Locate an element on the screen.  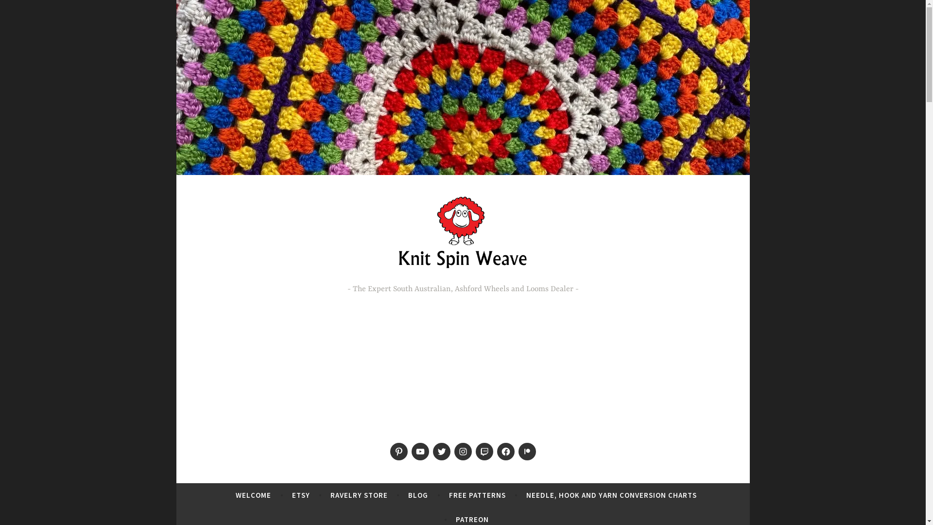
Menu Item is located at coordinates (420, 452).